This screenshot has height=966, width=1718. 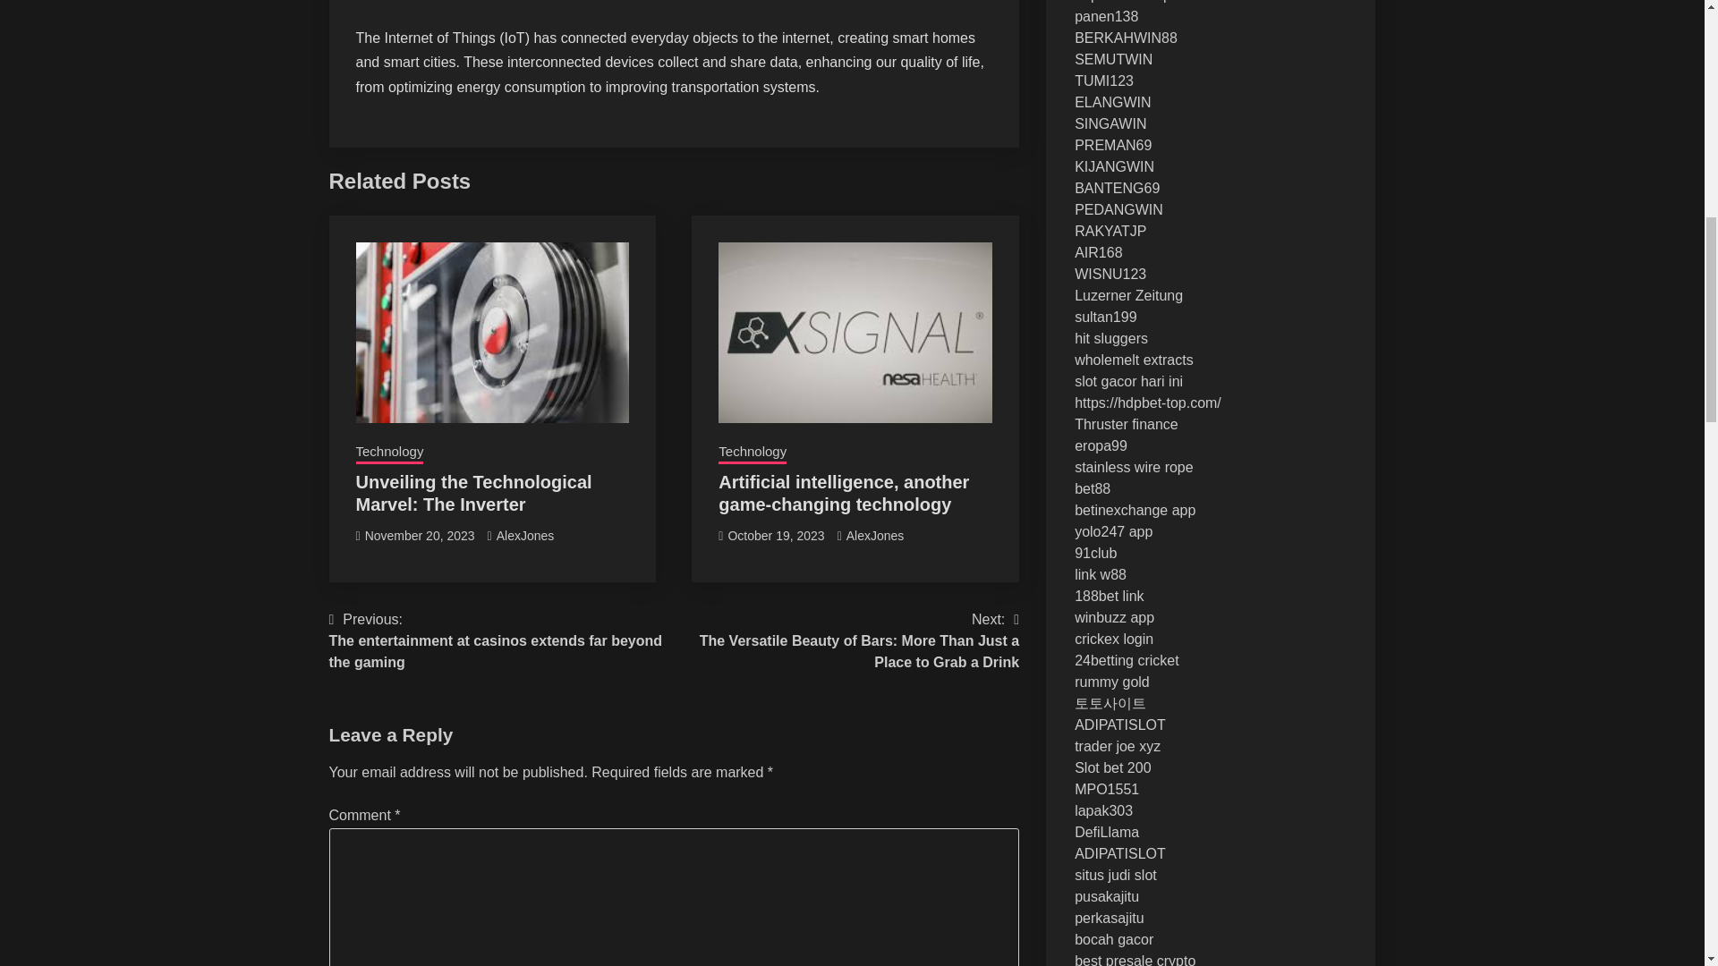 I want to click on Technology, so click(x=390, y=453).